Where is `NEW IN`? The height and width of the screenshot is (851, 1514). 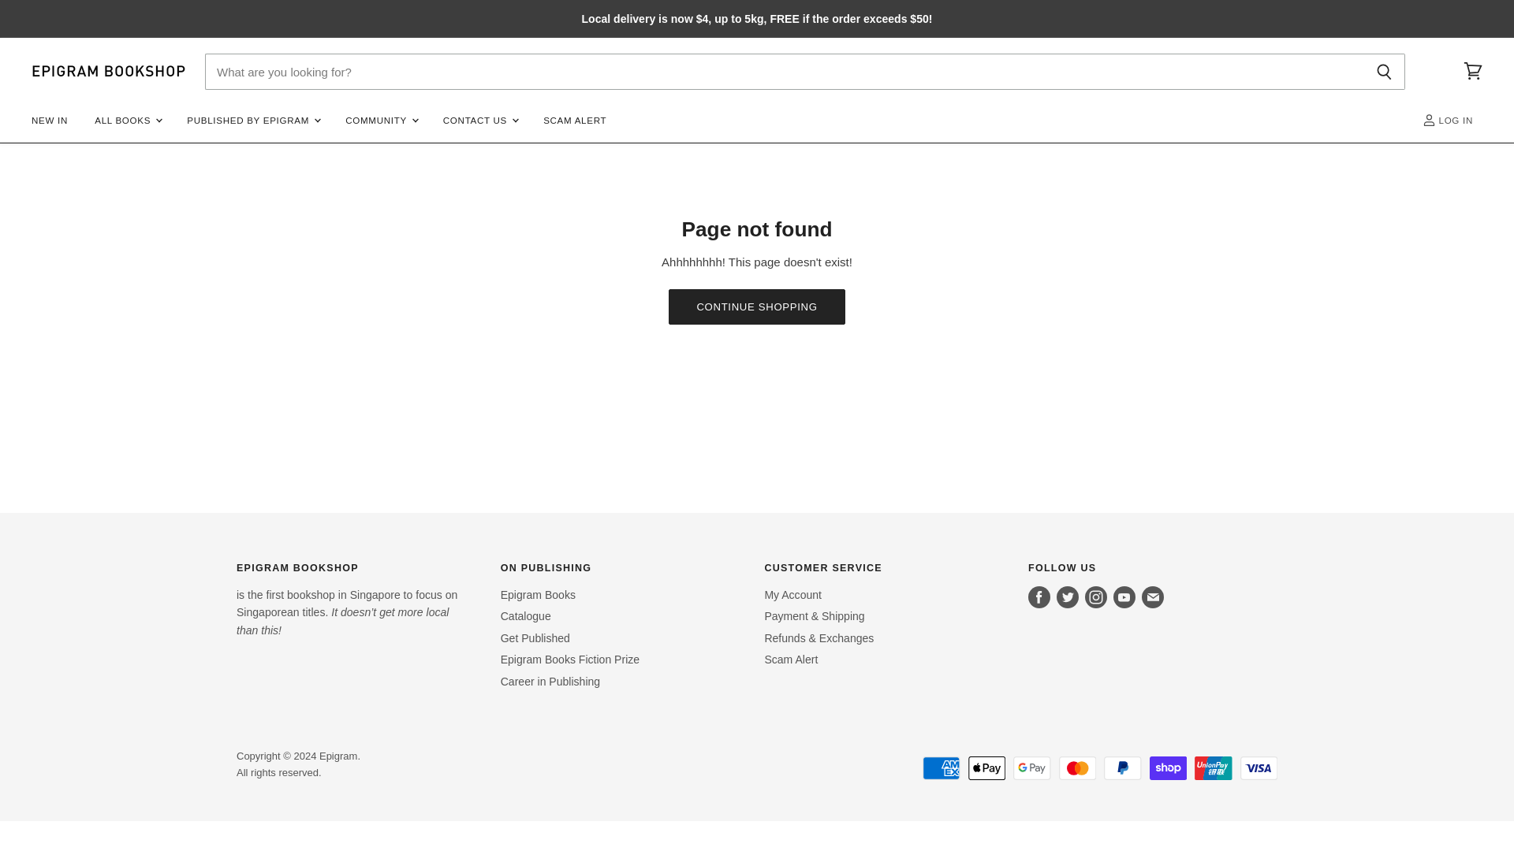 NEW IN is located at coordinates (49, 120).